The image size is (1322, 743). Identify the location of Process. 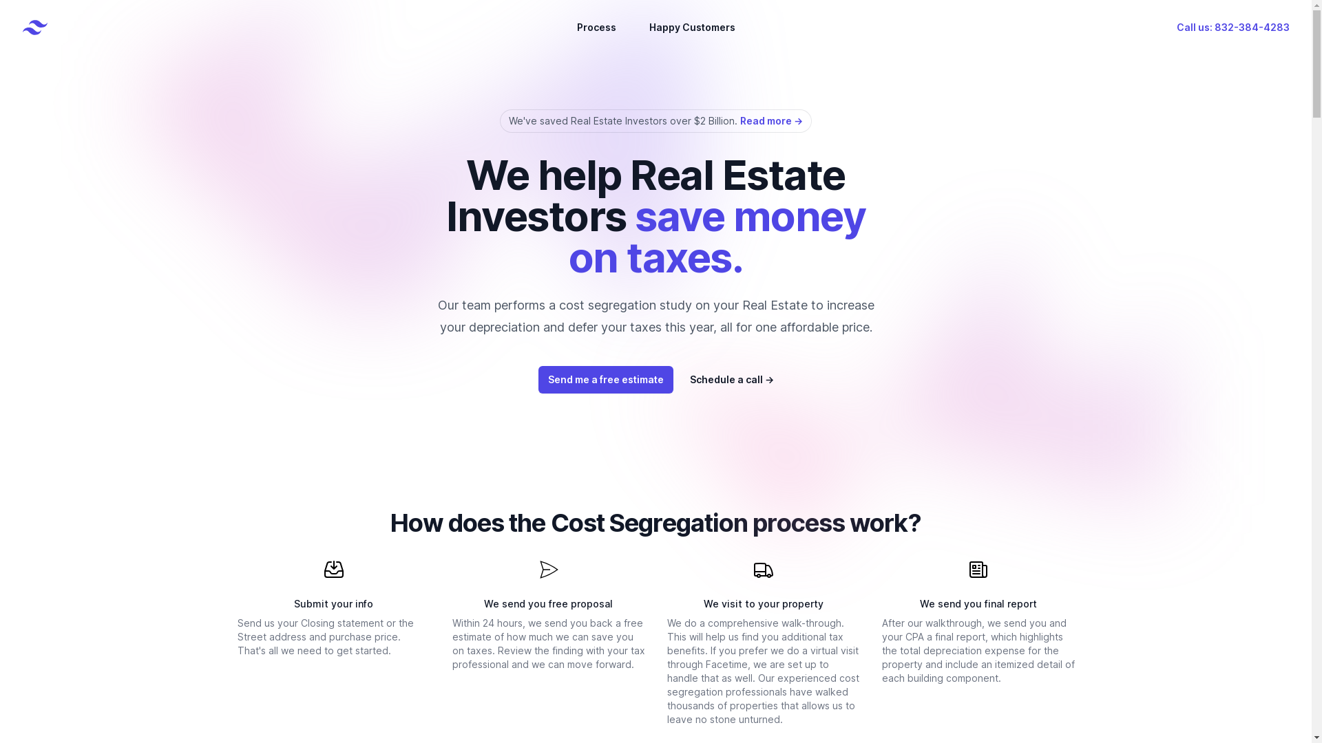
(596, 28).